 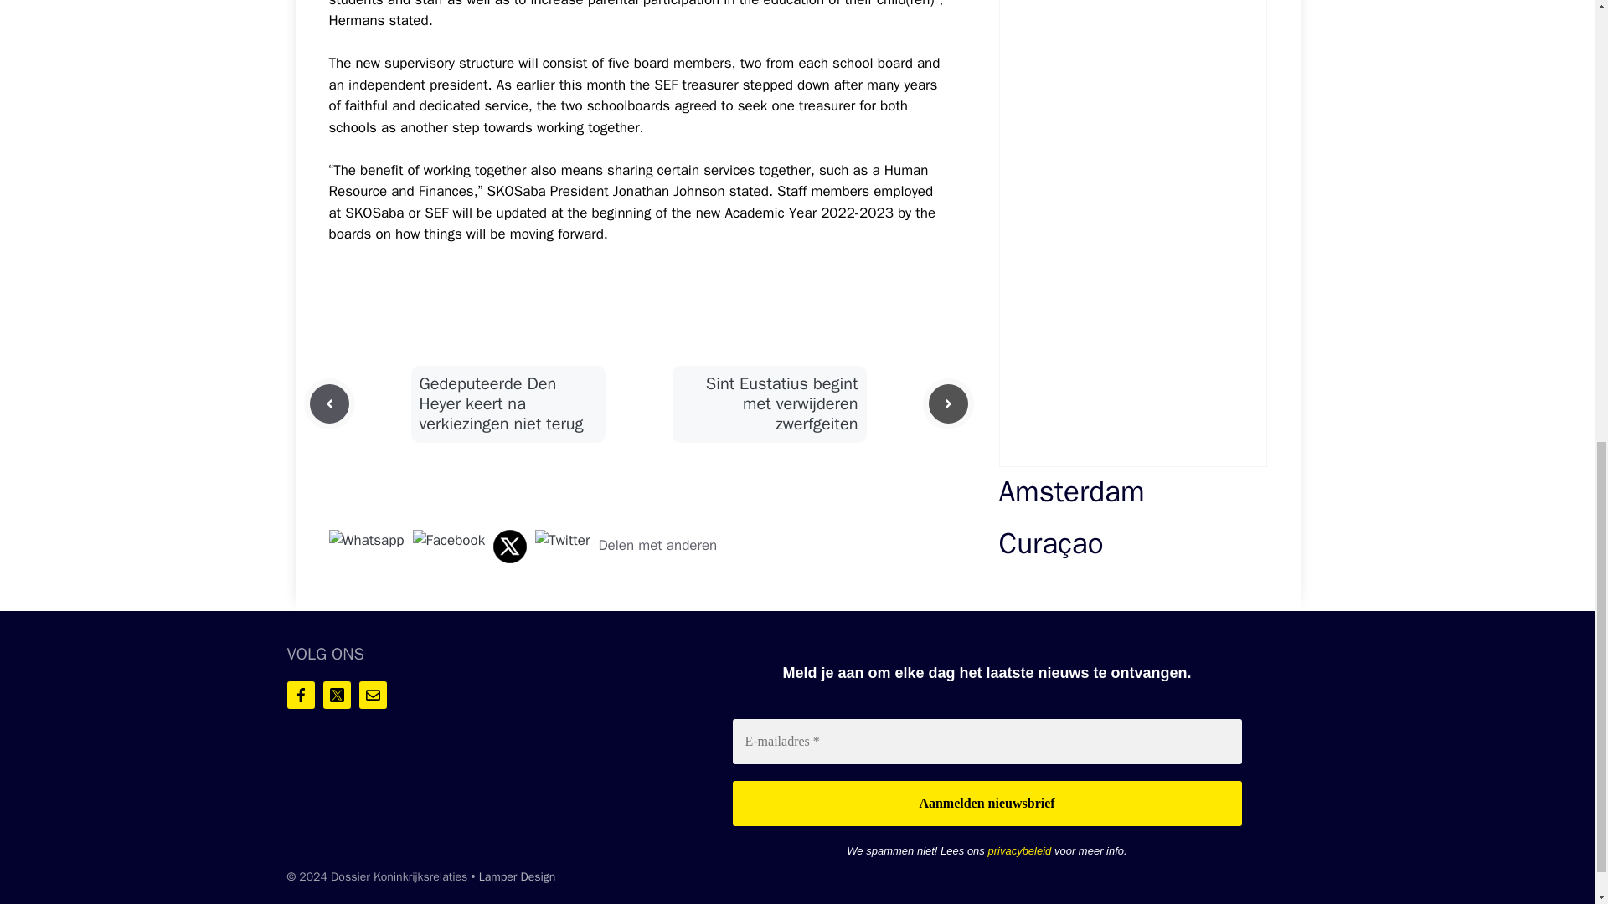 What do you see at coordinates (987, 741) in the screenshot?
I see `E-mailadres` at bounding box center [987, 741].